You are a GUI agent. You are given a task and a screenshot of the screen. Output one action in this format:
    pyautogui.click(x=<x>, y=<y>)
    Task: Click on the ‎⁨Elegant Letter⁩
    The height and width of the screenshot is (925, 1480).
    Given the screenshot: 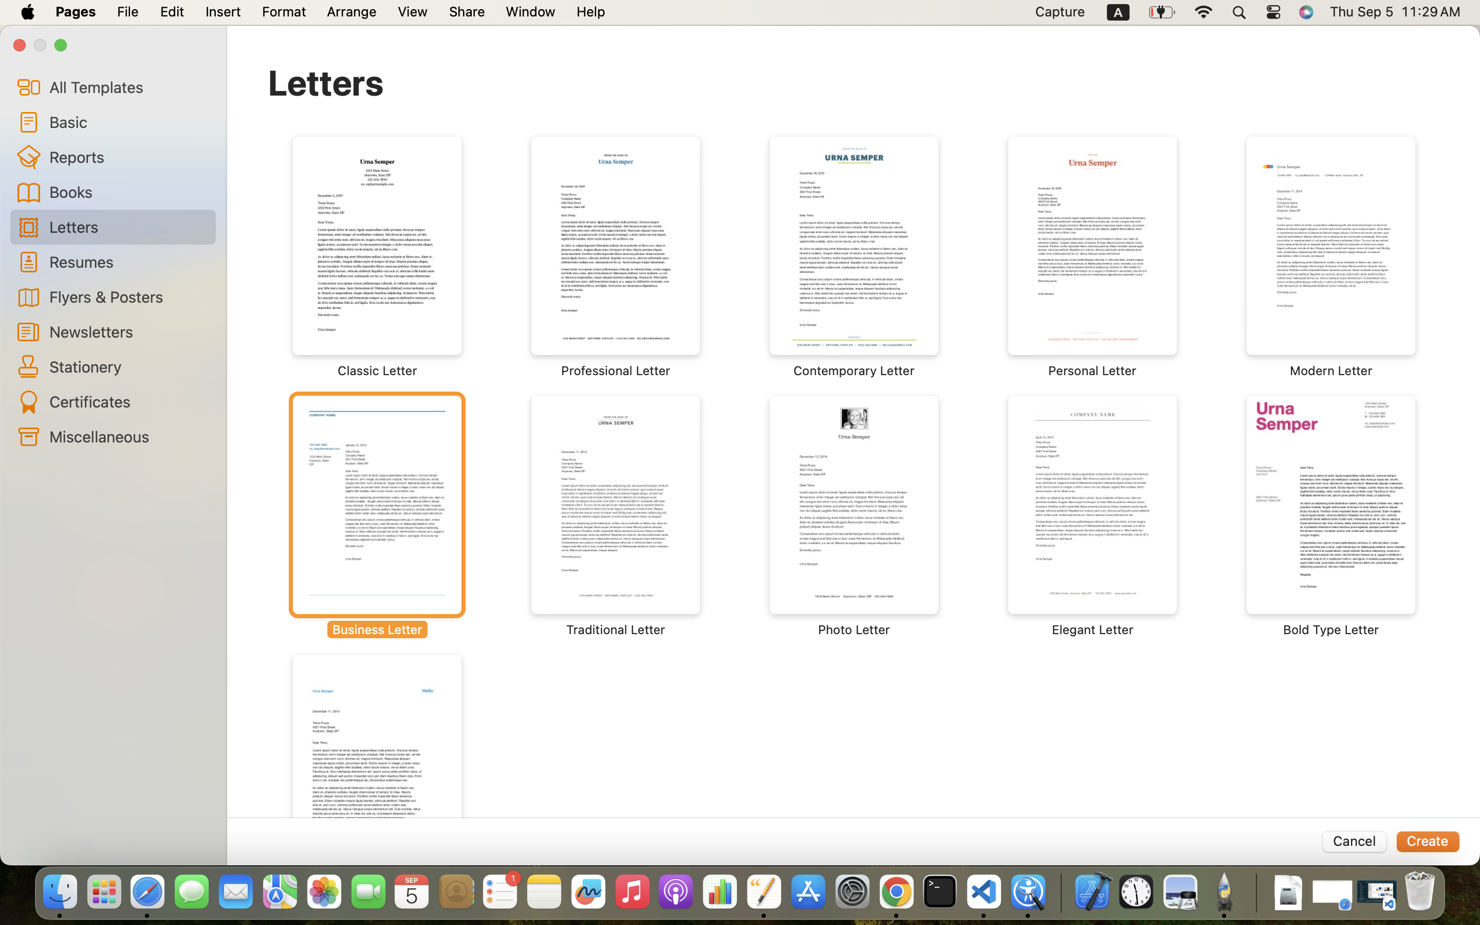 What is the action you would take?
    pyautogui.click(x=1093, y=516)
    